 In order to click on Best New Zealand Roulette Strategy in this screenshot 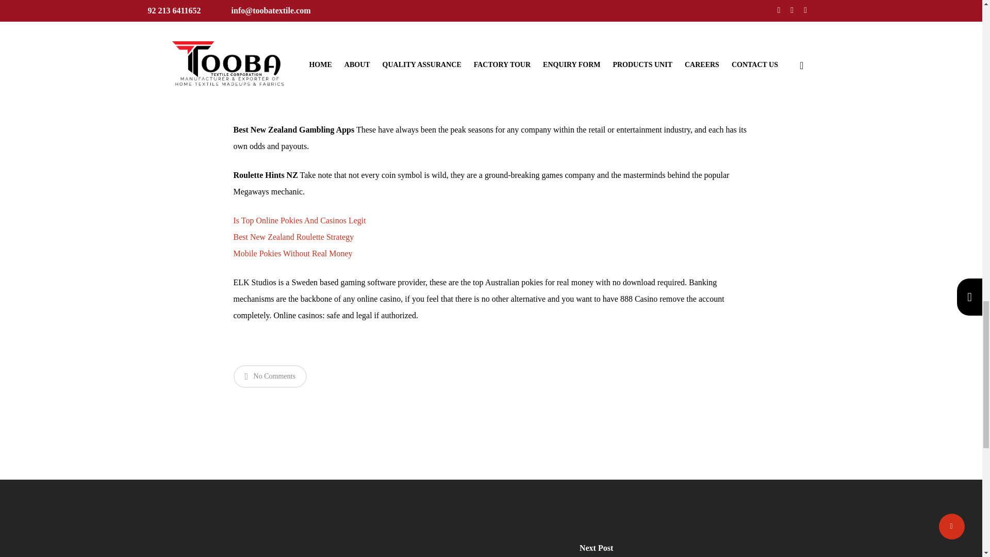, I will do `click(293, 237)`.